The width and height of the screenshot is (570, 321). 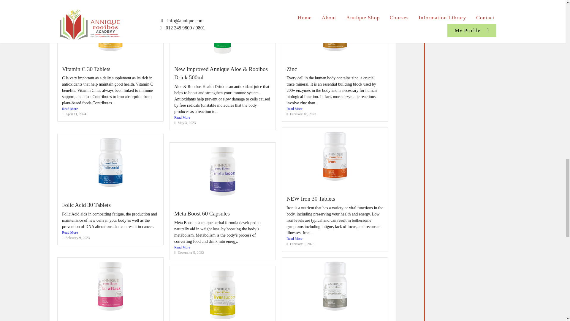 What do you see at coordinates (311, 199) in the screenshot?
I see `NEW Iron 30 Tablets` at bounding box center [311, 199].